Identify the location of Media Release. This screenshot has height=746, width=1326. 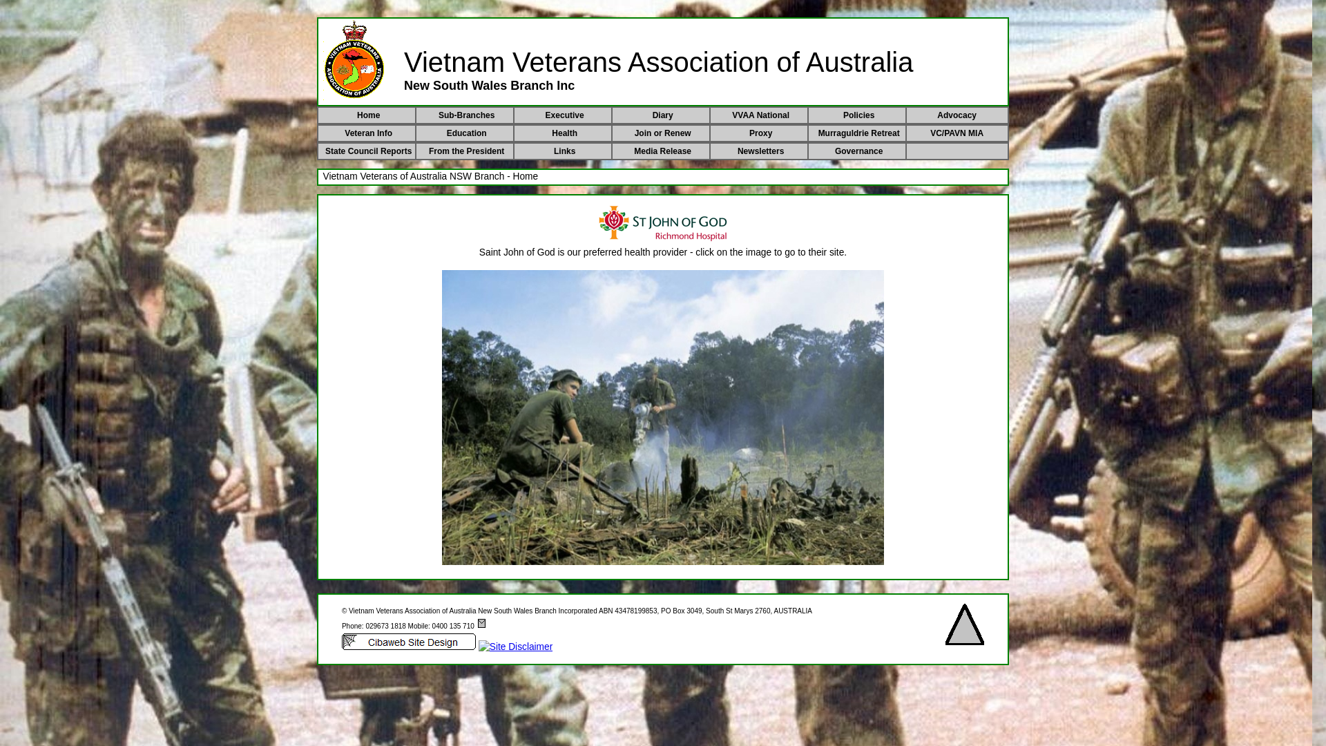
(663, 151).